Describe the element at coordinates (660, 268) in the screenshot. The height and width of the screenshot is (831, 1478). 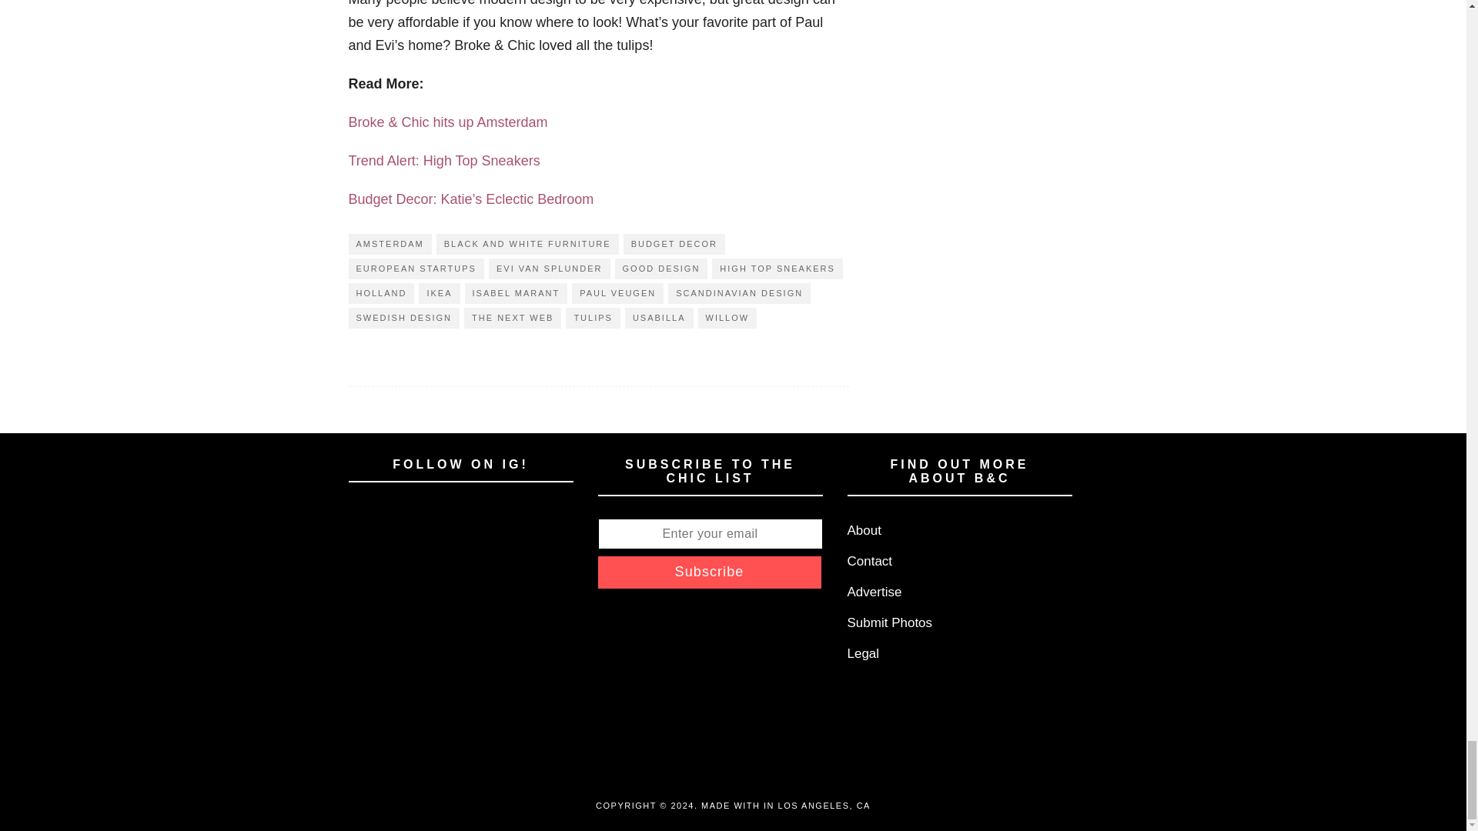
I see `GOOD DESIGN` at that location.